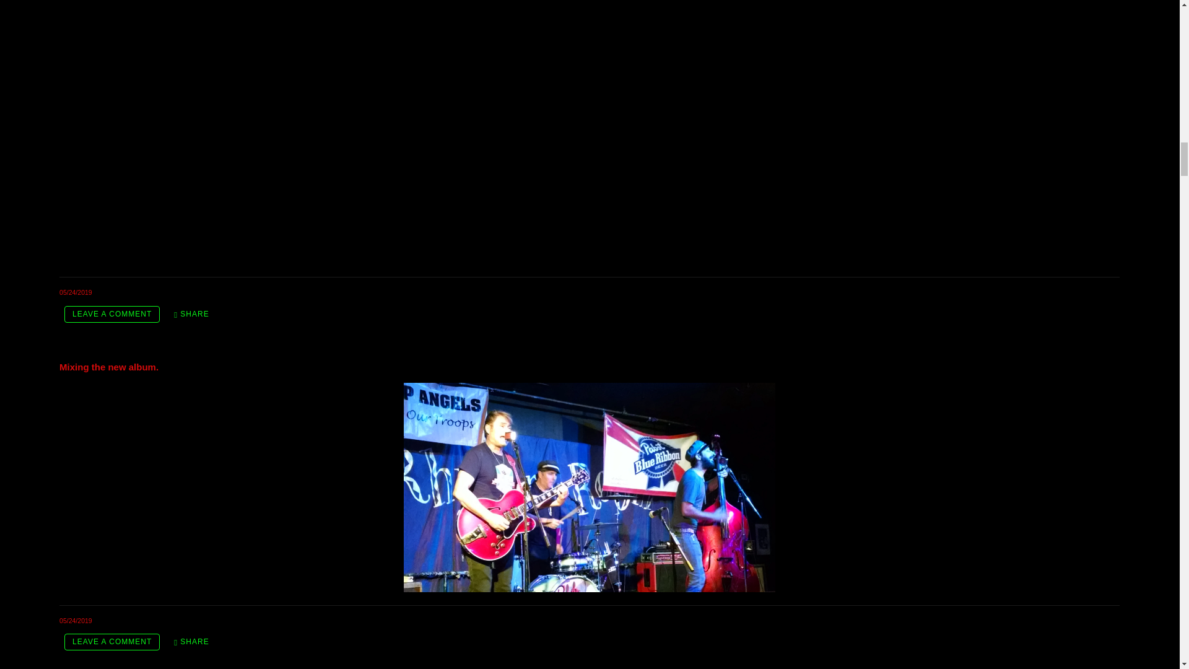 This screenshot has height=669, width=1189. I want to click on Leave a comment, so click(111, 313).